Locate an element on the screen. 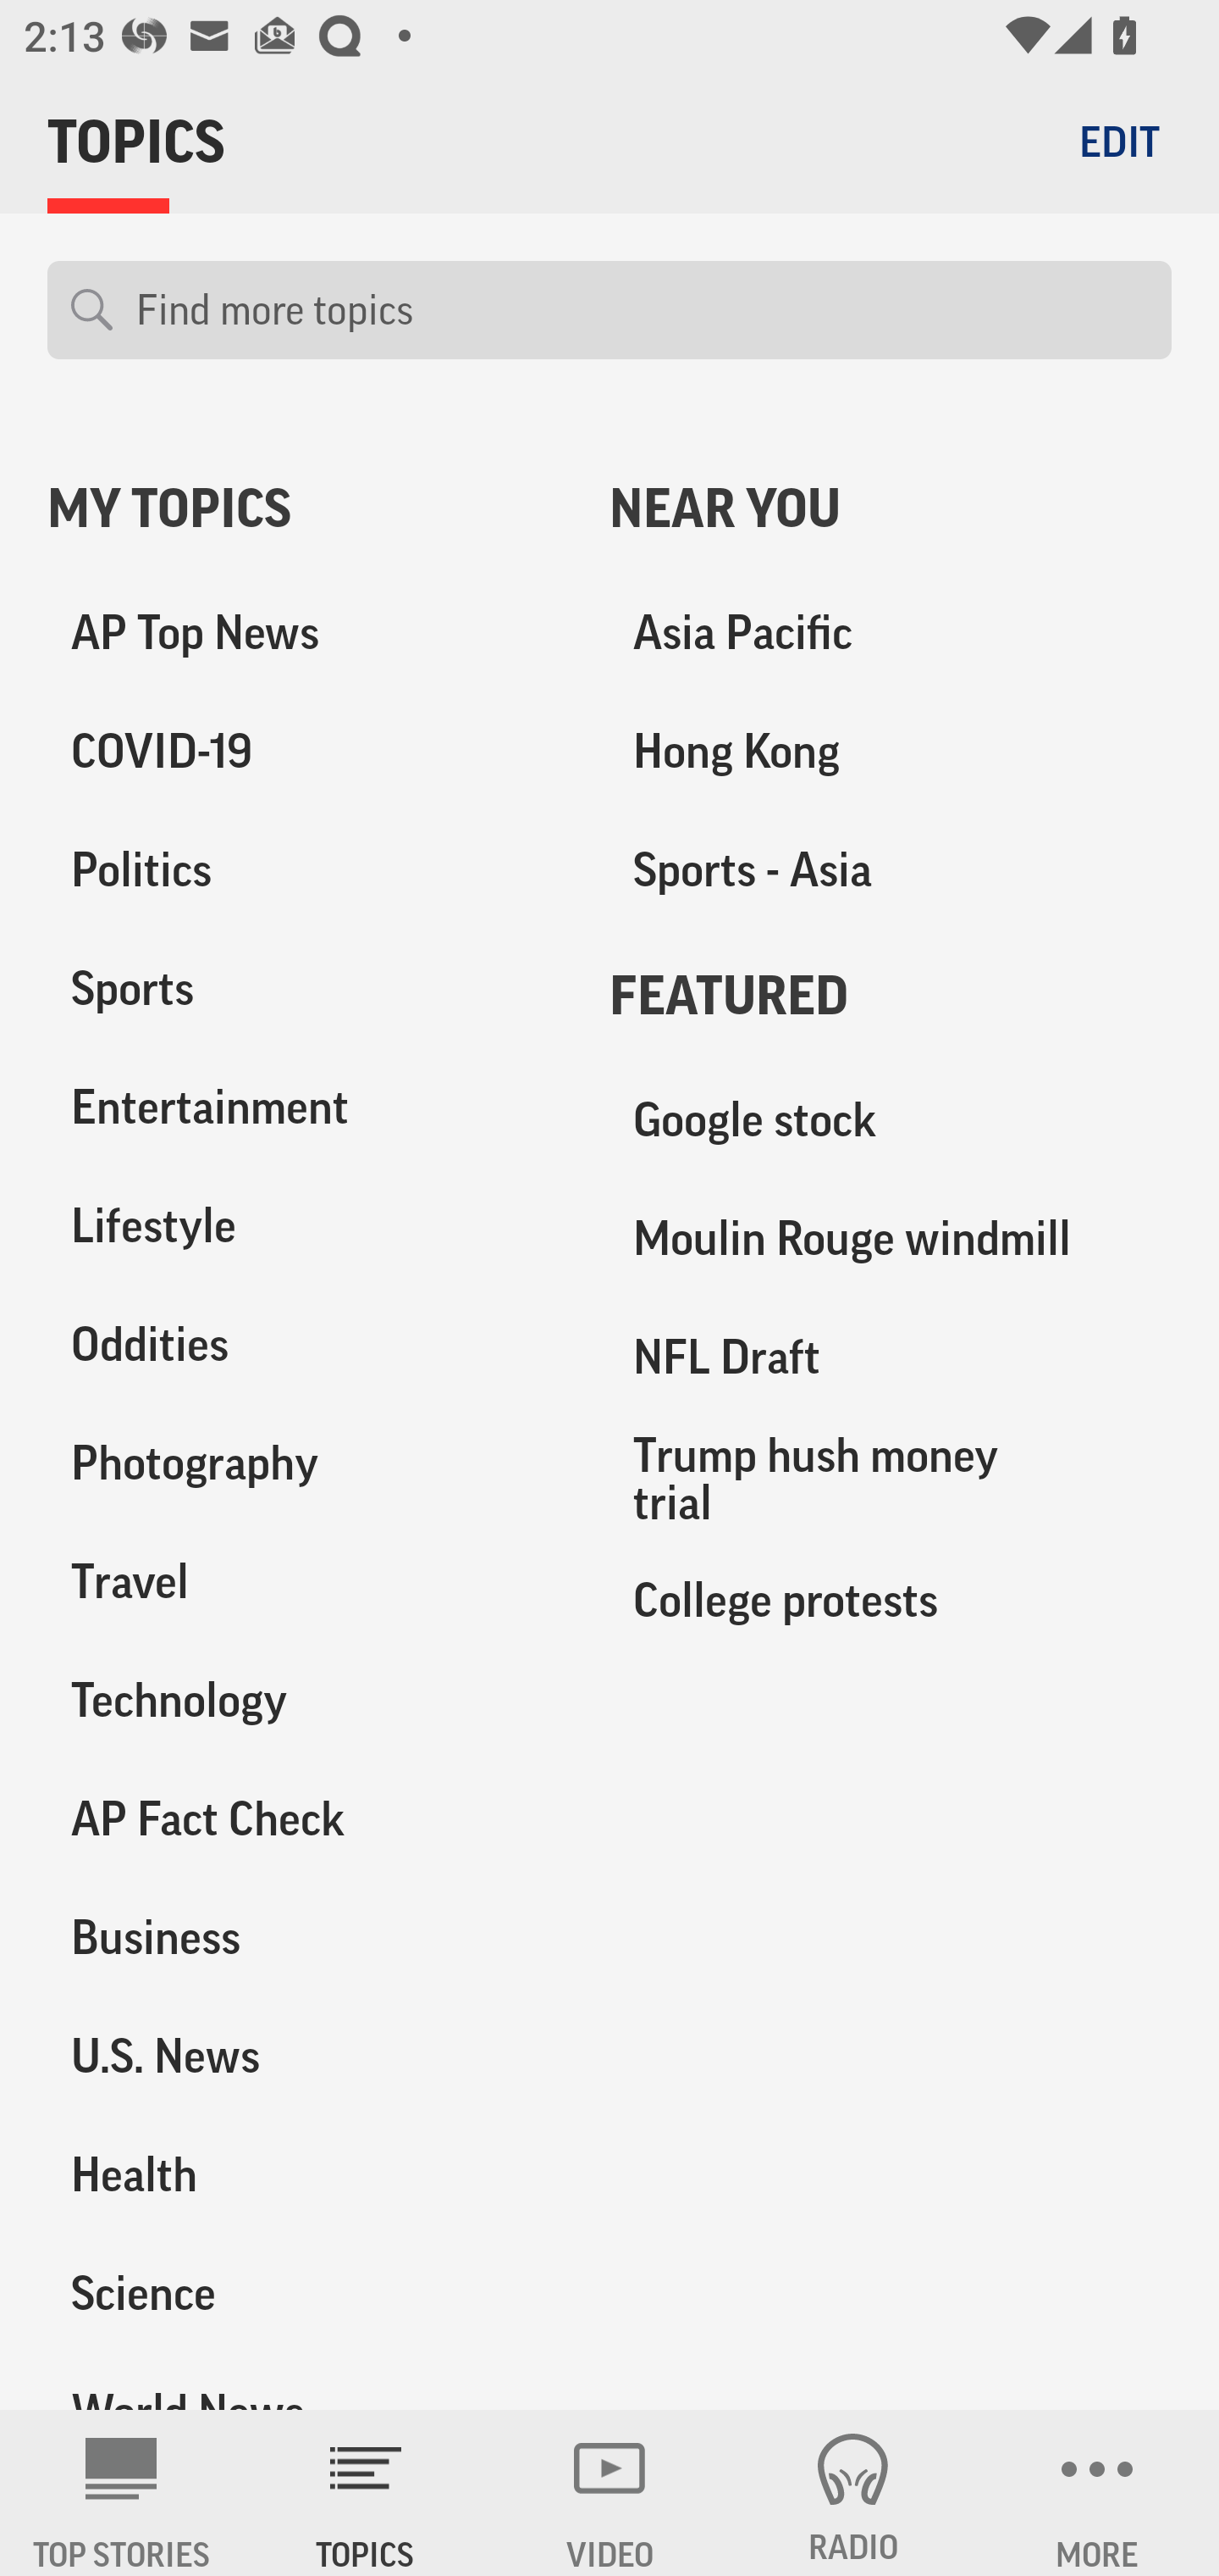  Hong Kong is located at coordinates (891, 752).